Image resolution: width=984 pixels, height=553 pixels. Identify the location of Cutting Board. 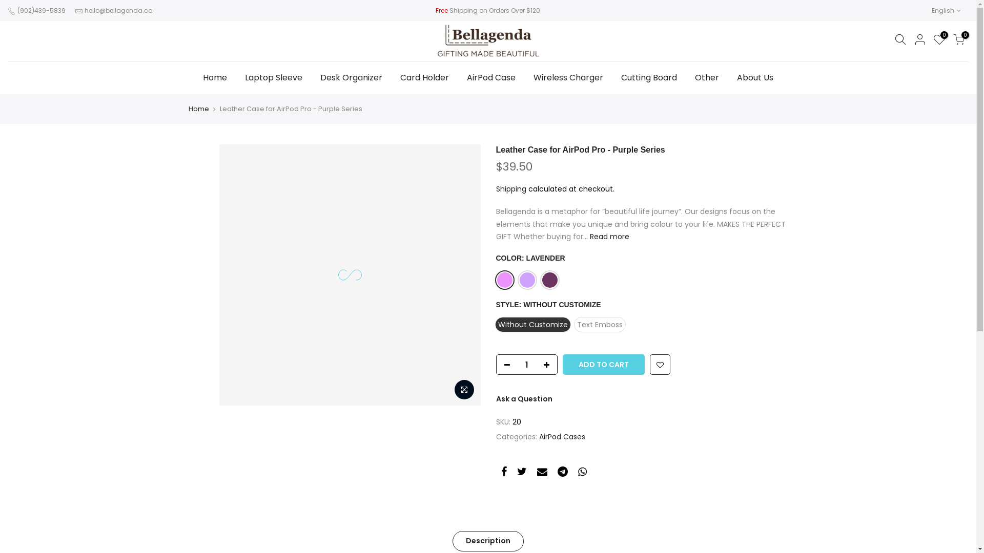
(649, 78).